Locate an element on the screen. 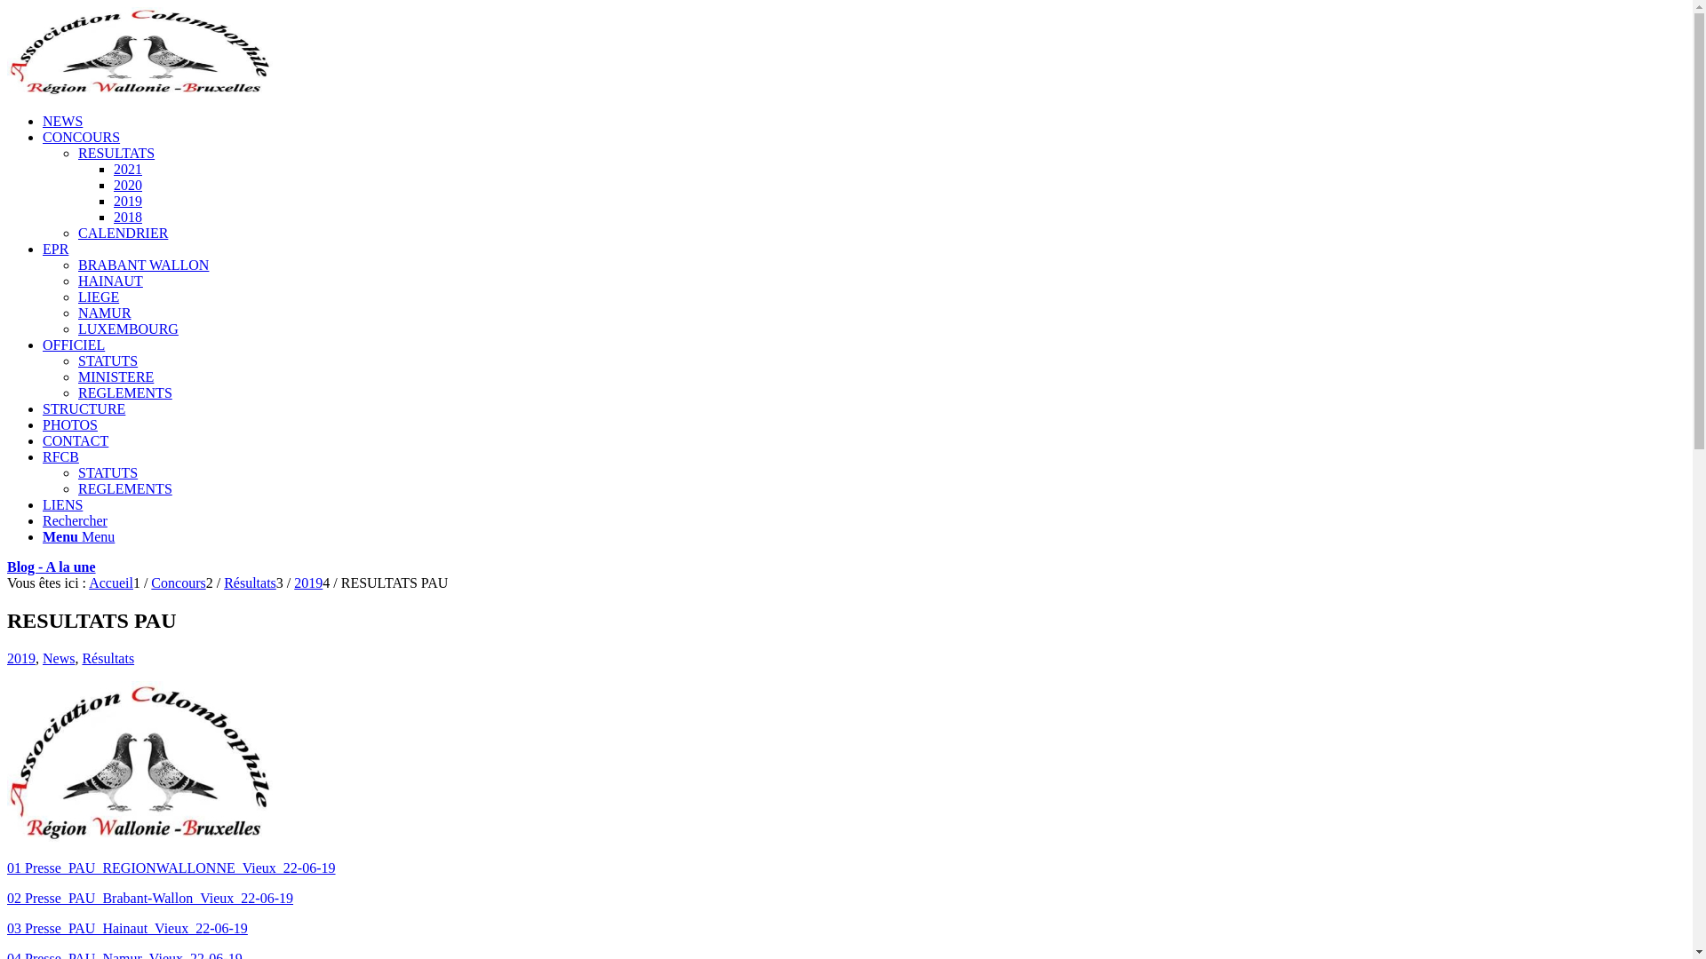 This screenshot has height=959, width=1706. 2021 is located at coordinates (128, 169).